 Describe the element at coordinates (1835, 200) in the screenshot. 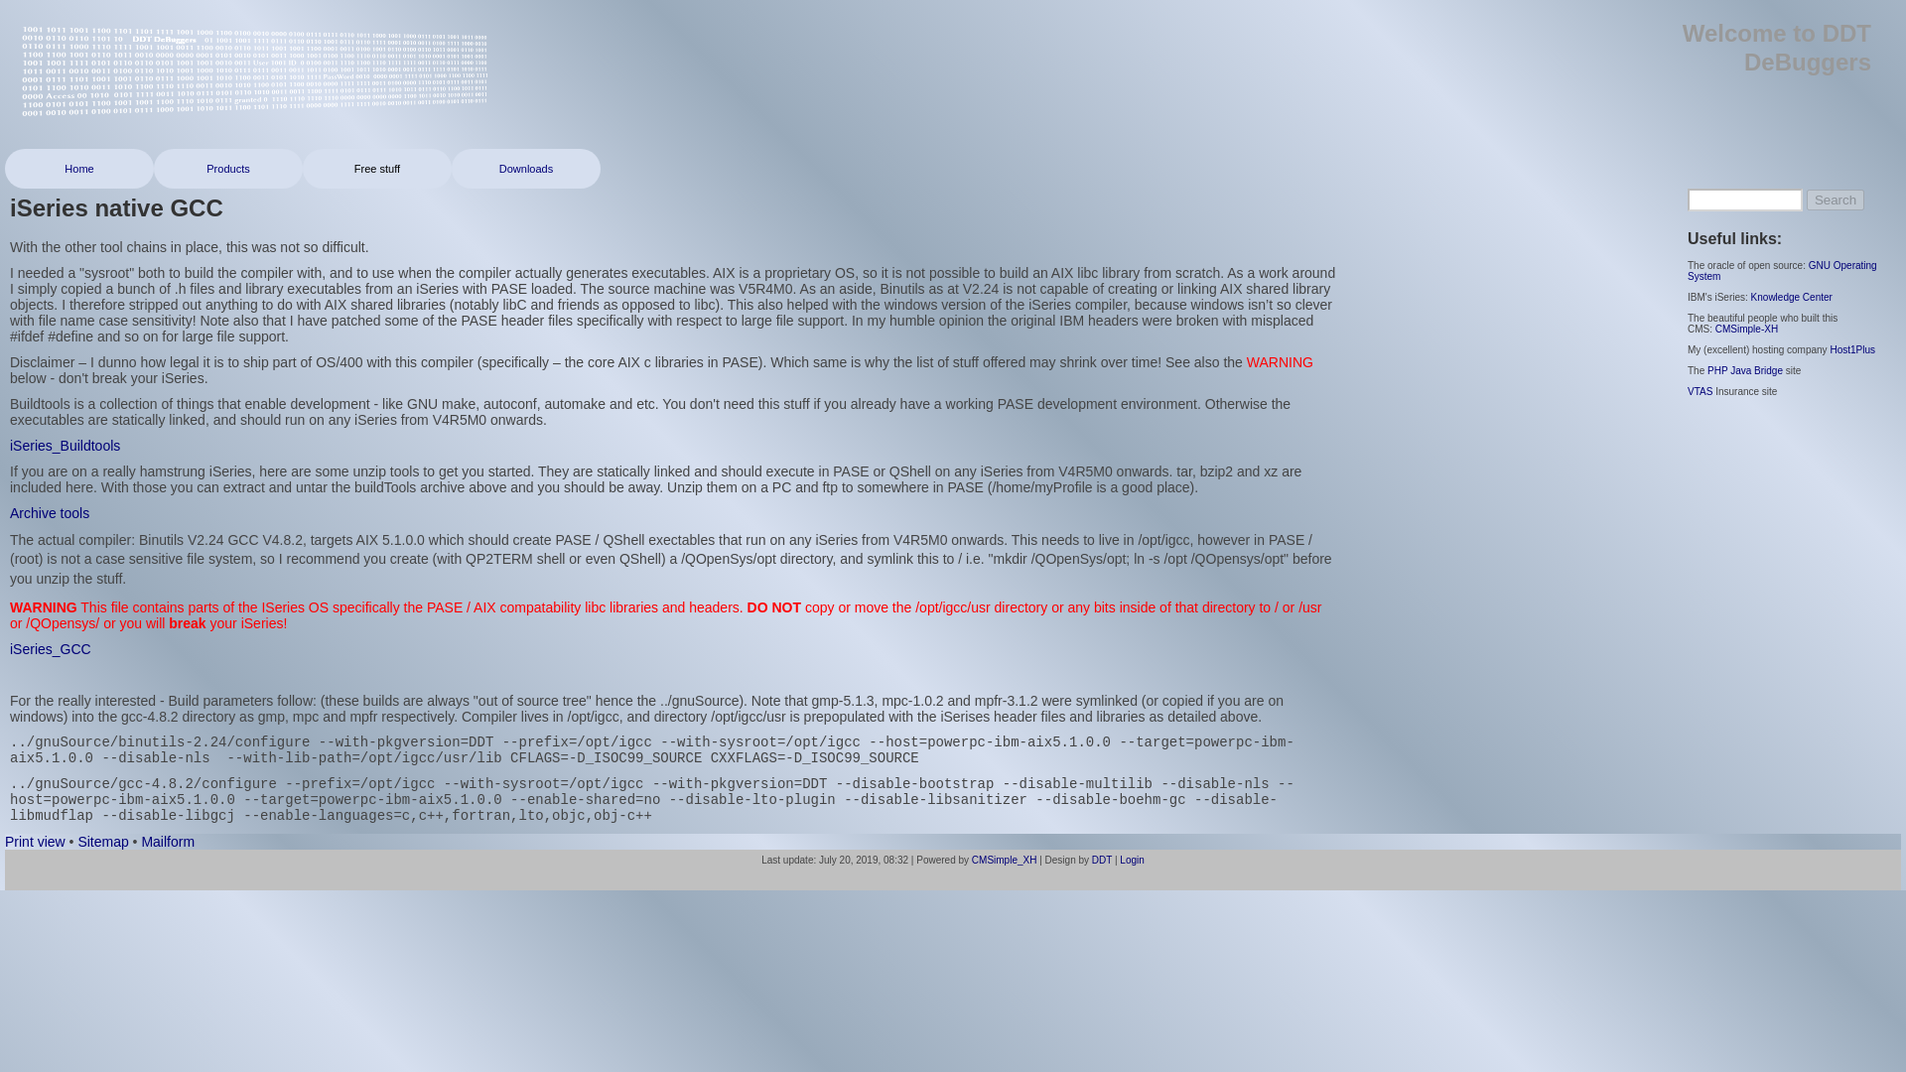

I see `Search` at that location.